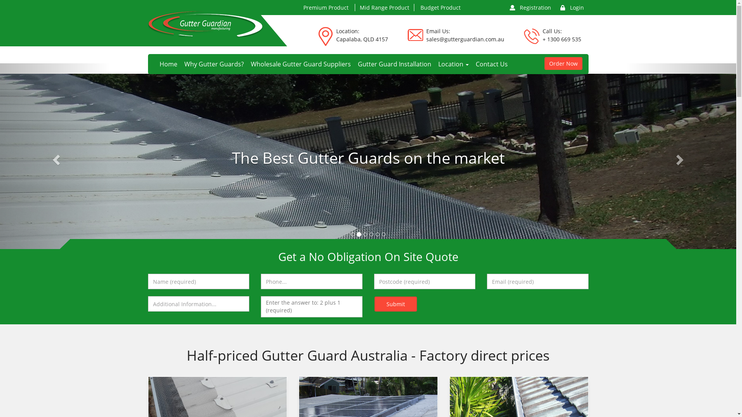 The image size is (742, 417). What do you see at coordinates (572, 7) in the screenshot?
I see `  Login` at bounding box center [572, 7].